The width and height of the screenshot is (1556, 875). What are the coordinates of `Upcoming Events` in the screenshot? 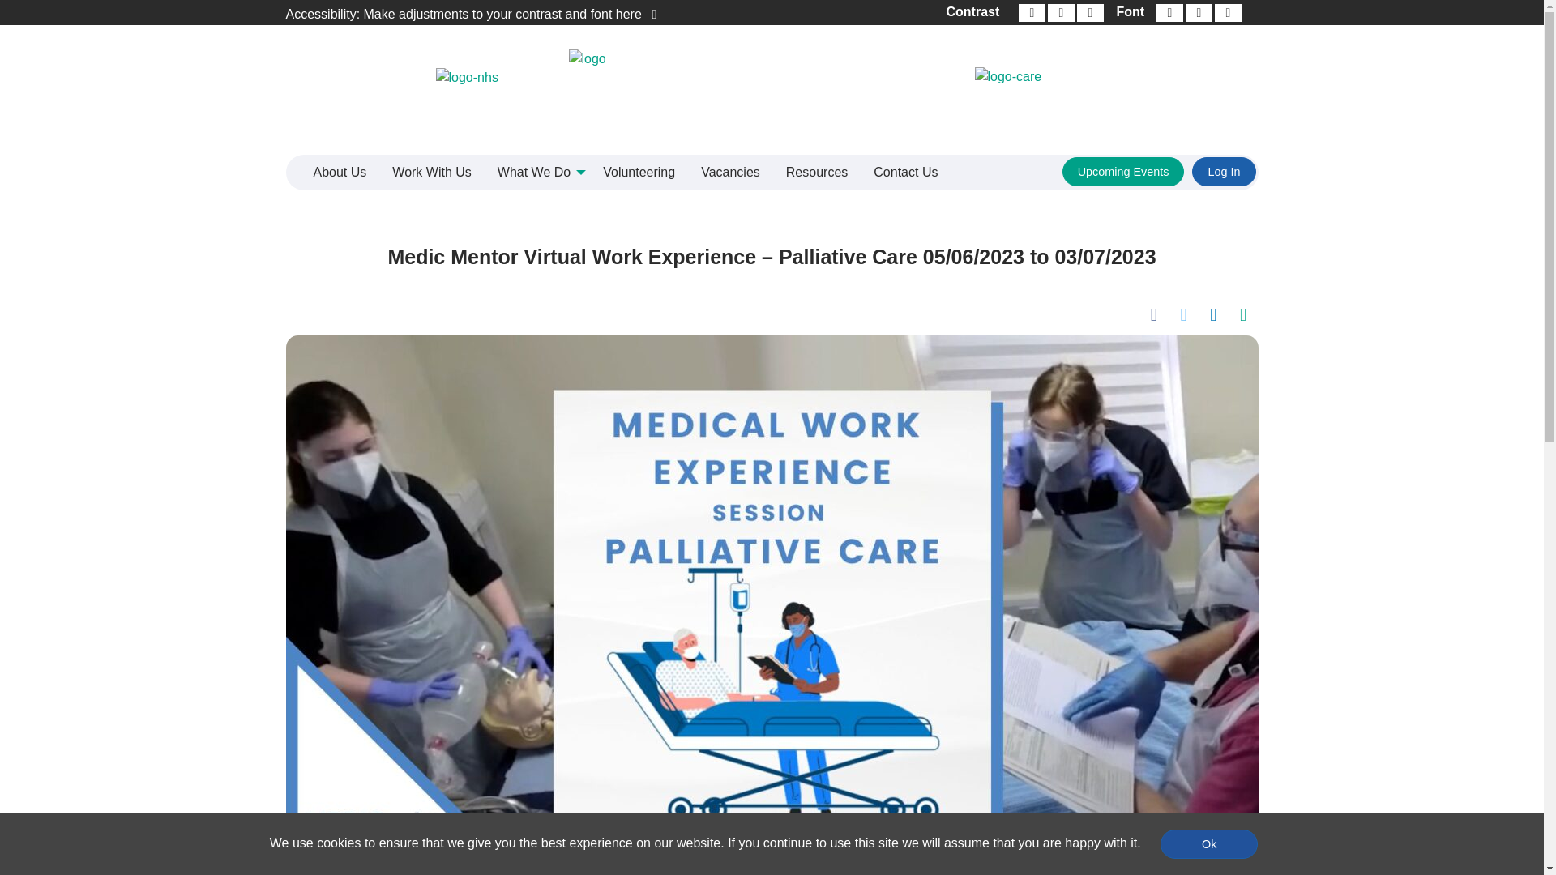 It's located at (1123, 172).